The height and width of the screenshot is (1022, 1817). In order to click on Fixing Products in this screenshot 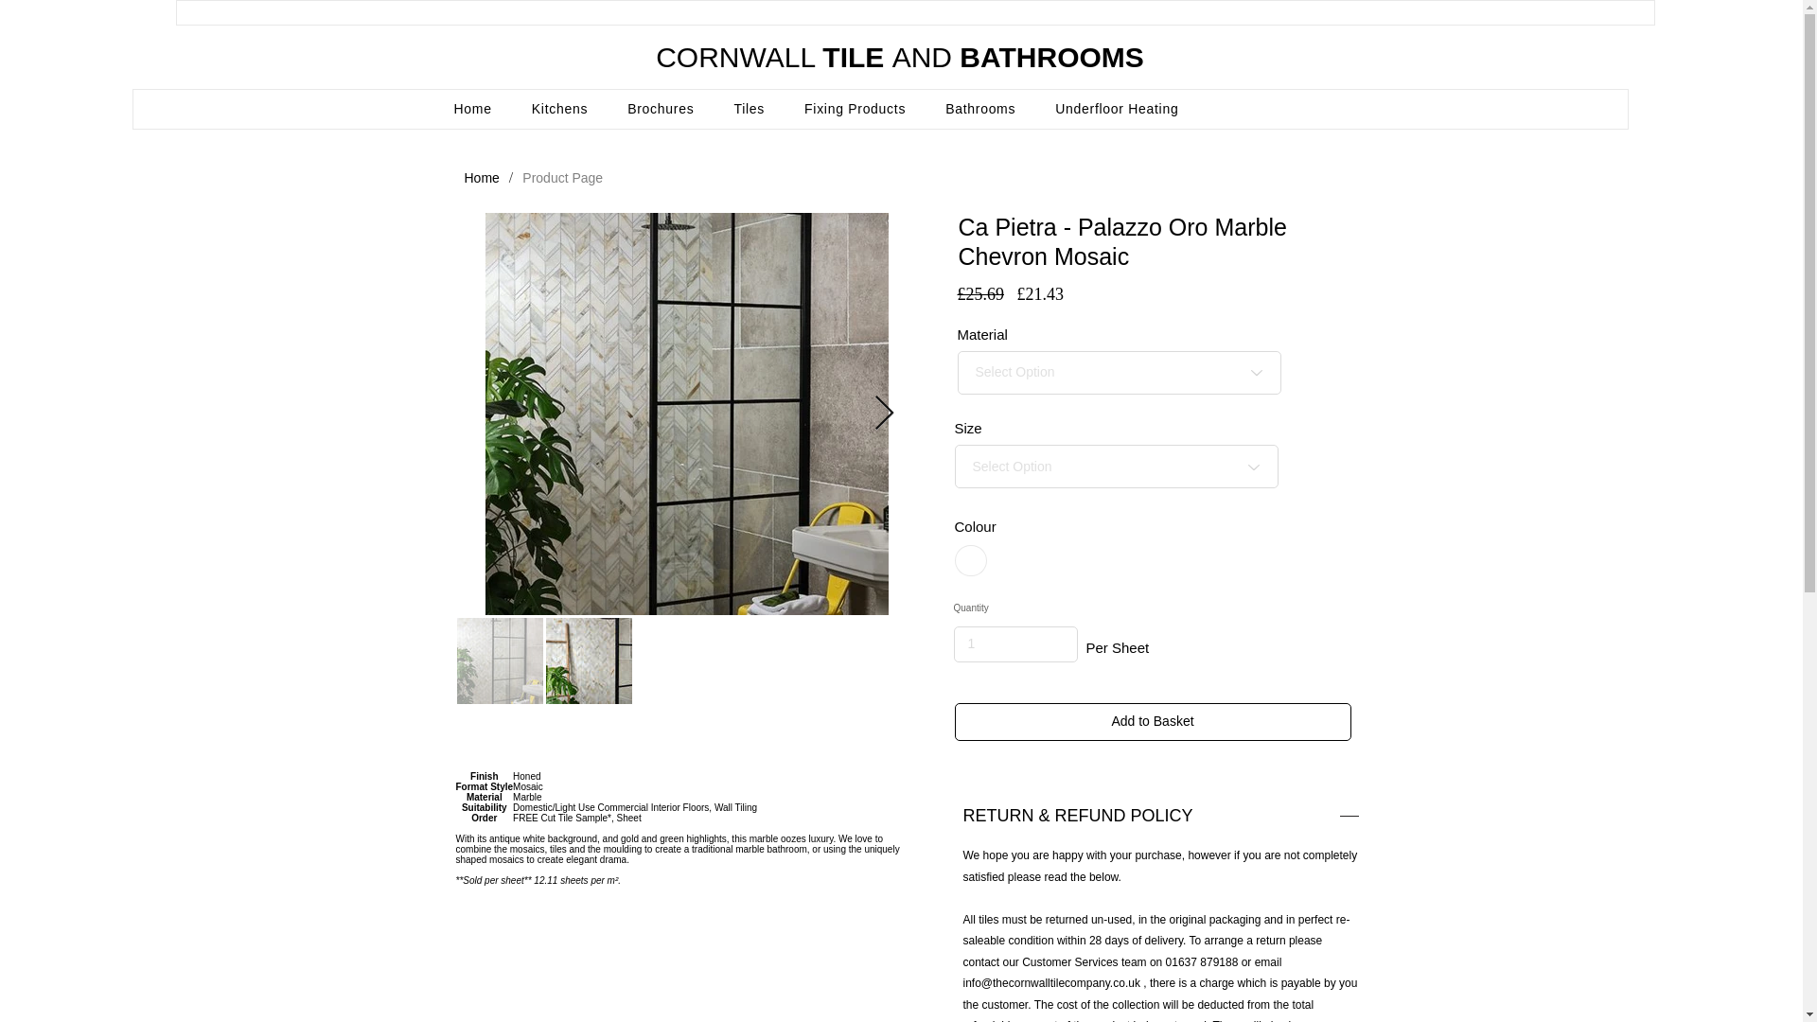, I will do `click(855, 108)`.